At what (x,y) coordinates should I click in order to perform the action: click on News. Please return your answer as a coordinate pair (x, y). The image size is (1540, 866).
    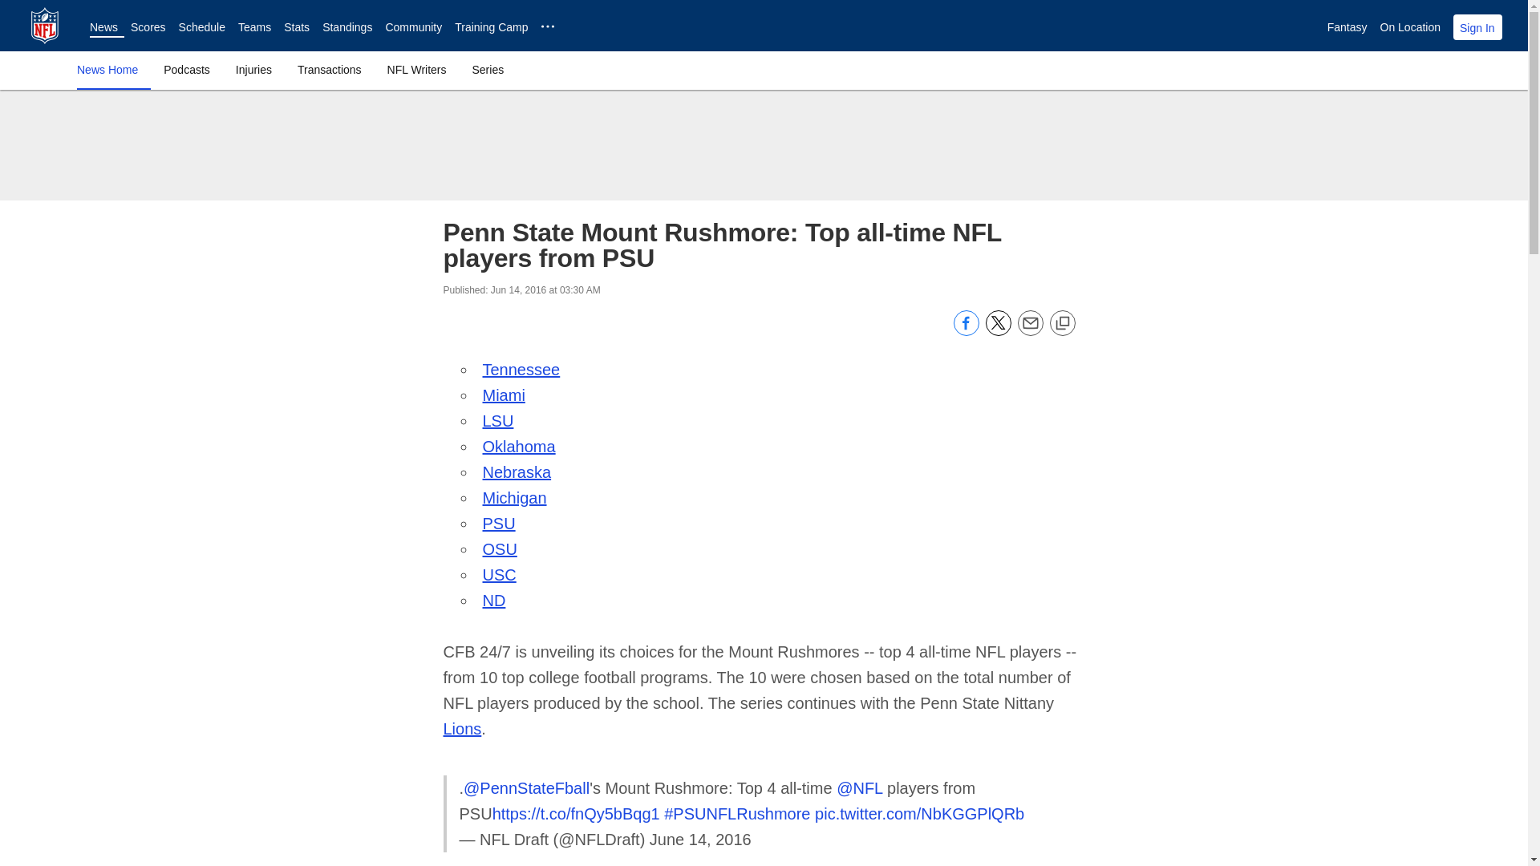
    Looking at the image, I should click on (103, 27).